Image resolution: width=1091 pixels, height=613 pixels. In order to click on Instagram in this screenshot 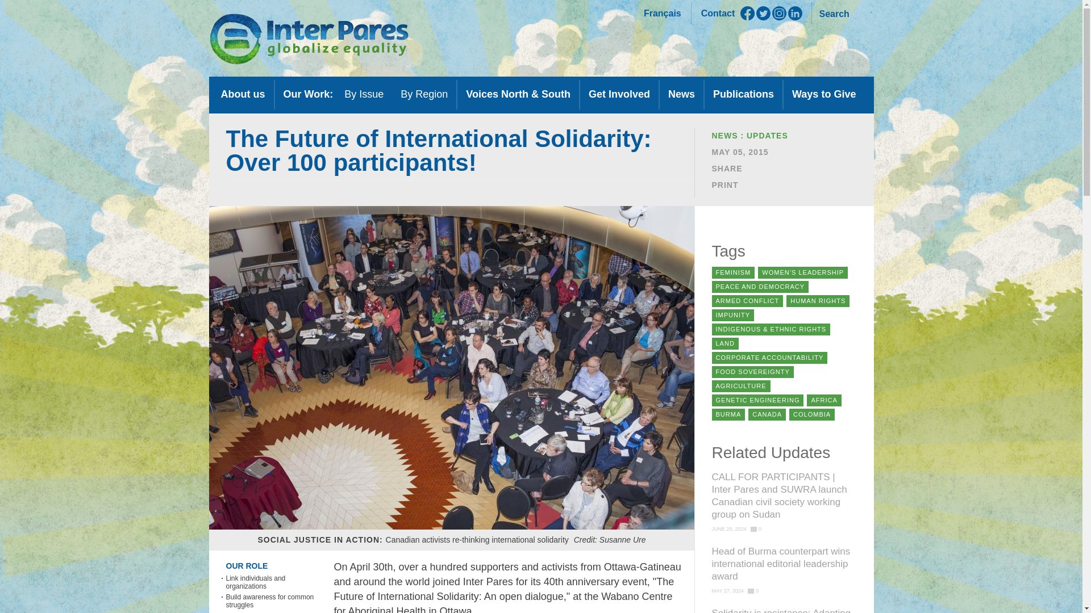, I will do `click(780, 12)`.